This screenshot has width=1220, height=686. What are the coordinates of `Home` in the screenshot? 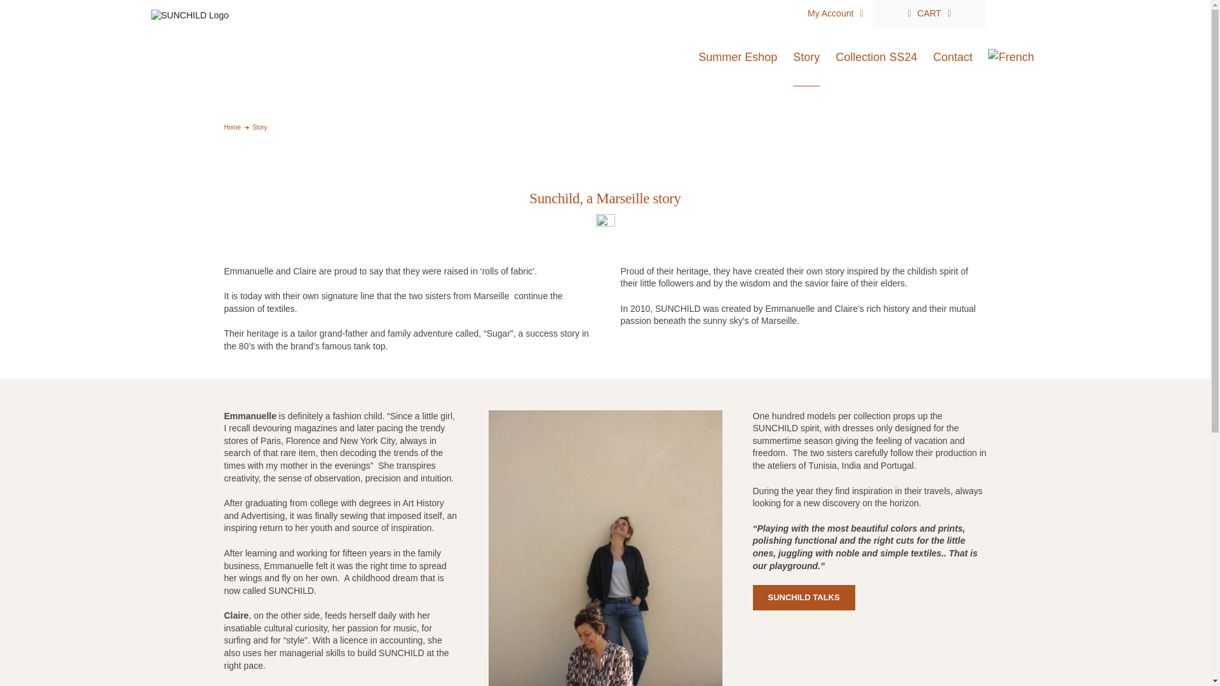 It's located at (231, 127).